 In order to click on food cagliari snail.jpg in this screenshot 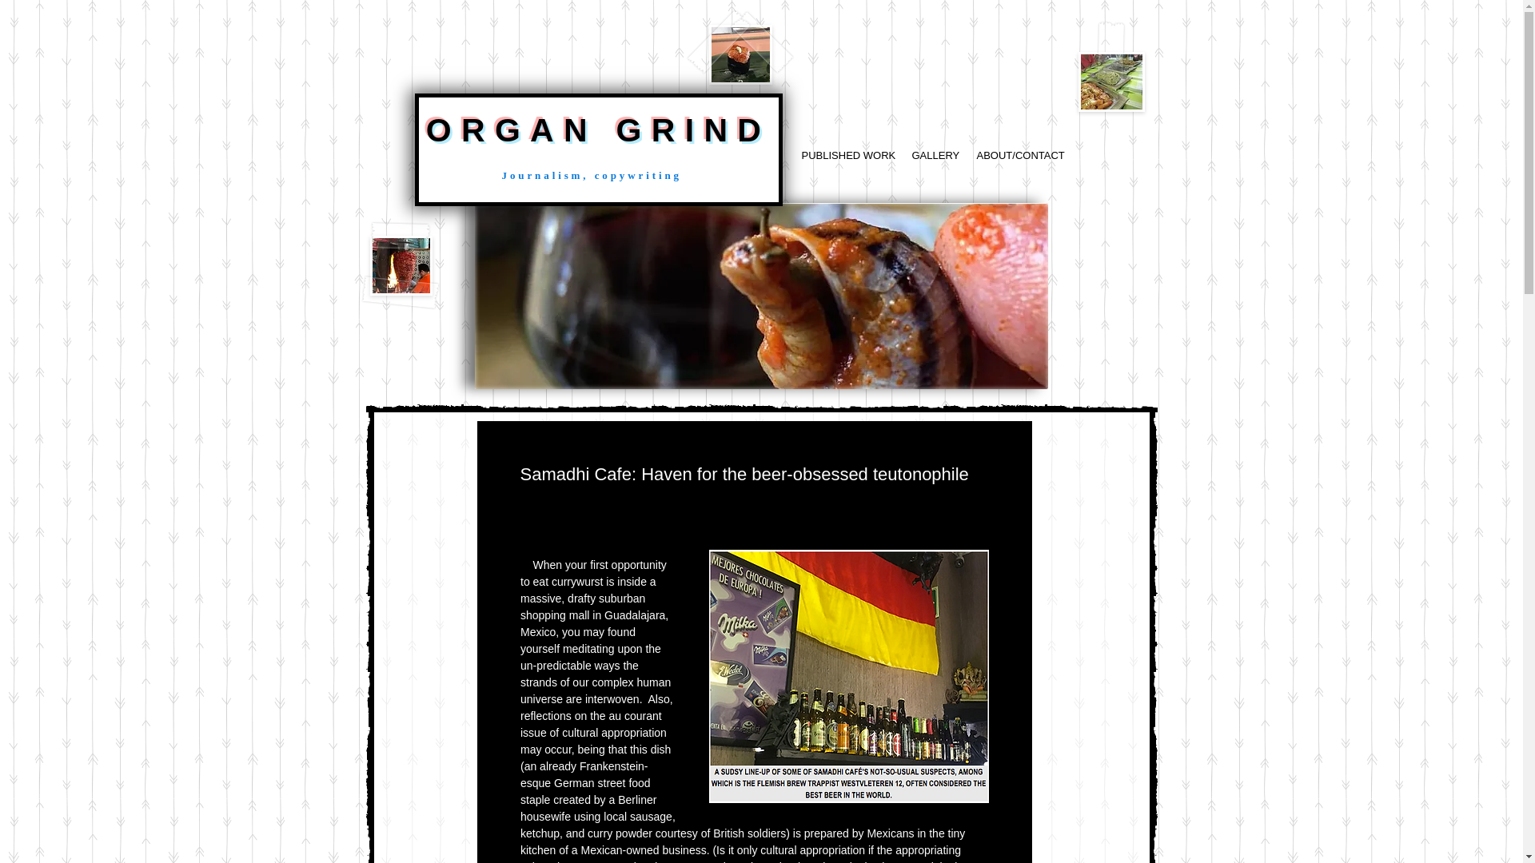, I will do `click(761, 296)`.